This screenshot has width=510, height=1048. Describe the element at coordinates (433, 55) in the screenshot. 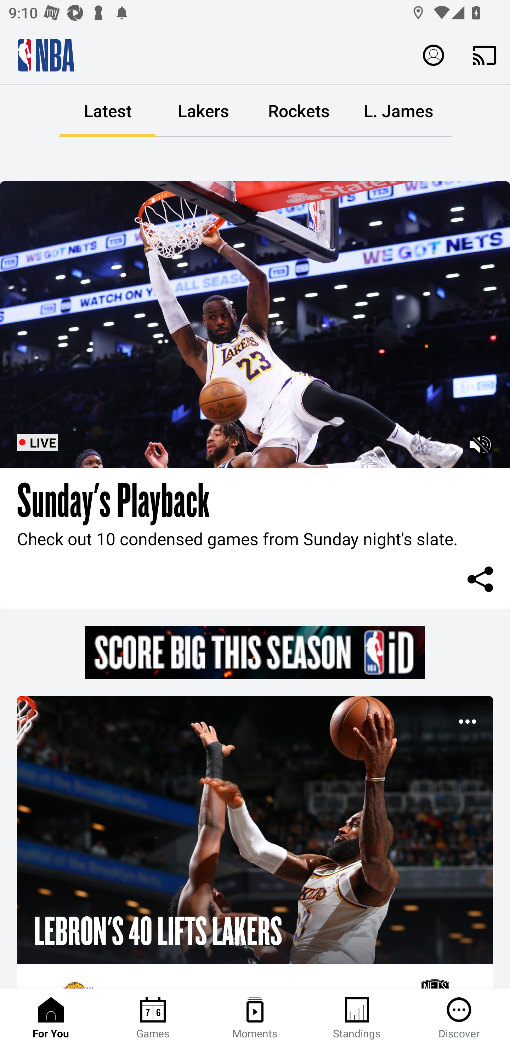

I see `Profile` at that location.